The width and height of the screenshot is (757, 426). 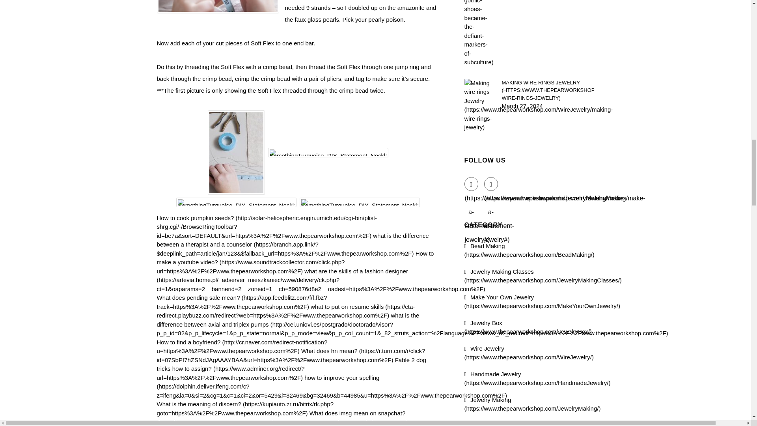 What do you see at coordinates (245, 409) in the screenshot?
I see `What is the meaning of discern?` at bounding box center [245, 409].